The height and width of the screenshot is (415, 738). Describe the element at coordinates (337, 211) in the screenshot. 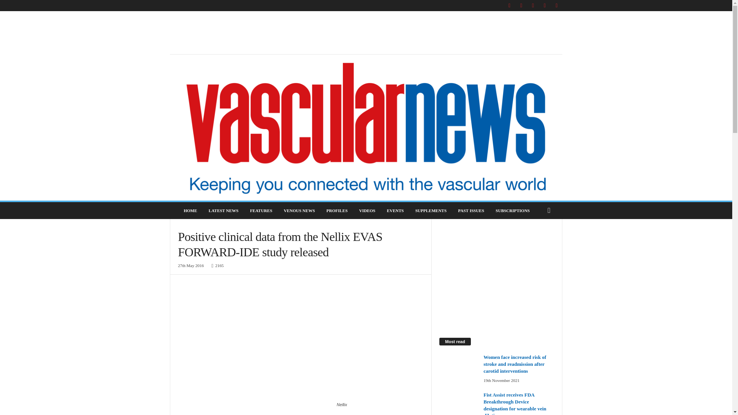

I see `PROFILES` at that location.